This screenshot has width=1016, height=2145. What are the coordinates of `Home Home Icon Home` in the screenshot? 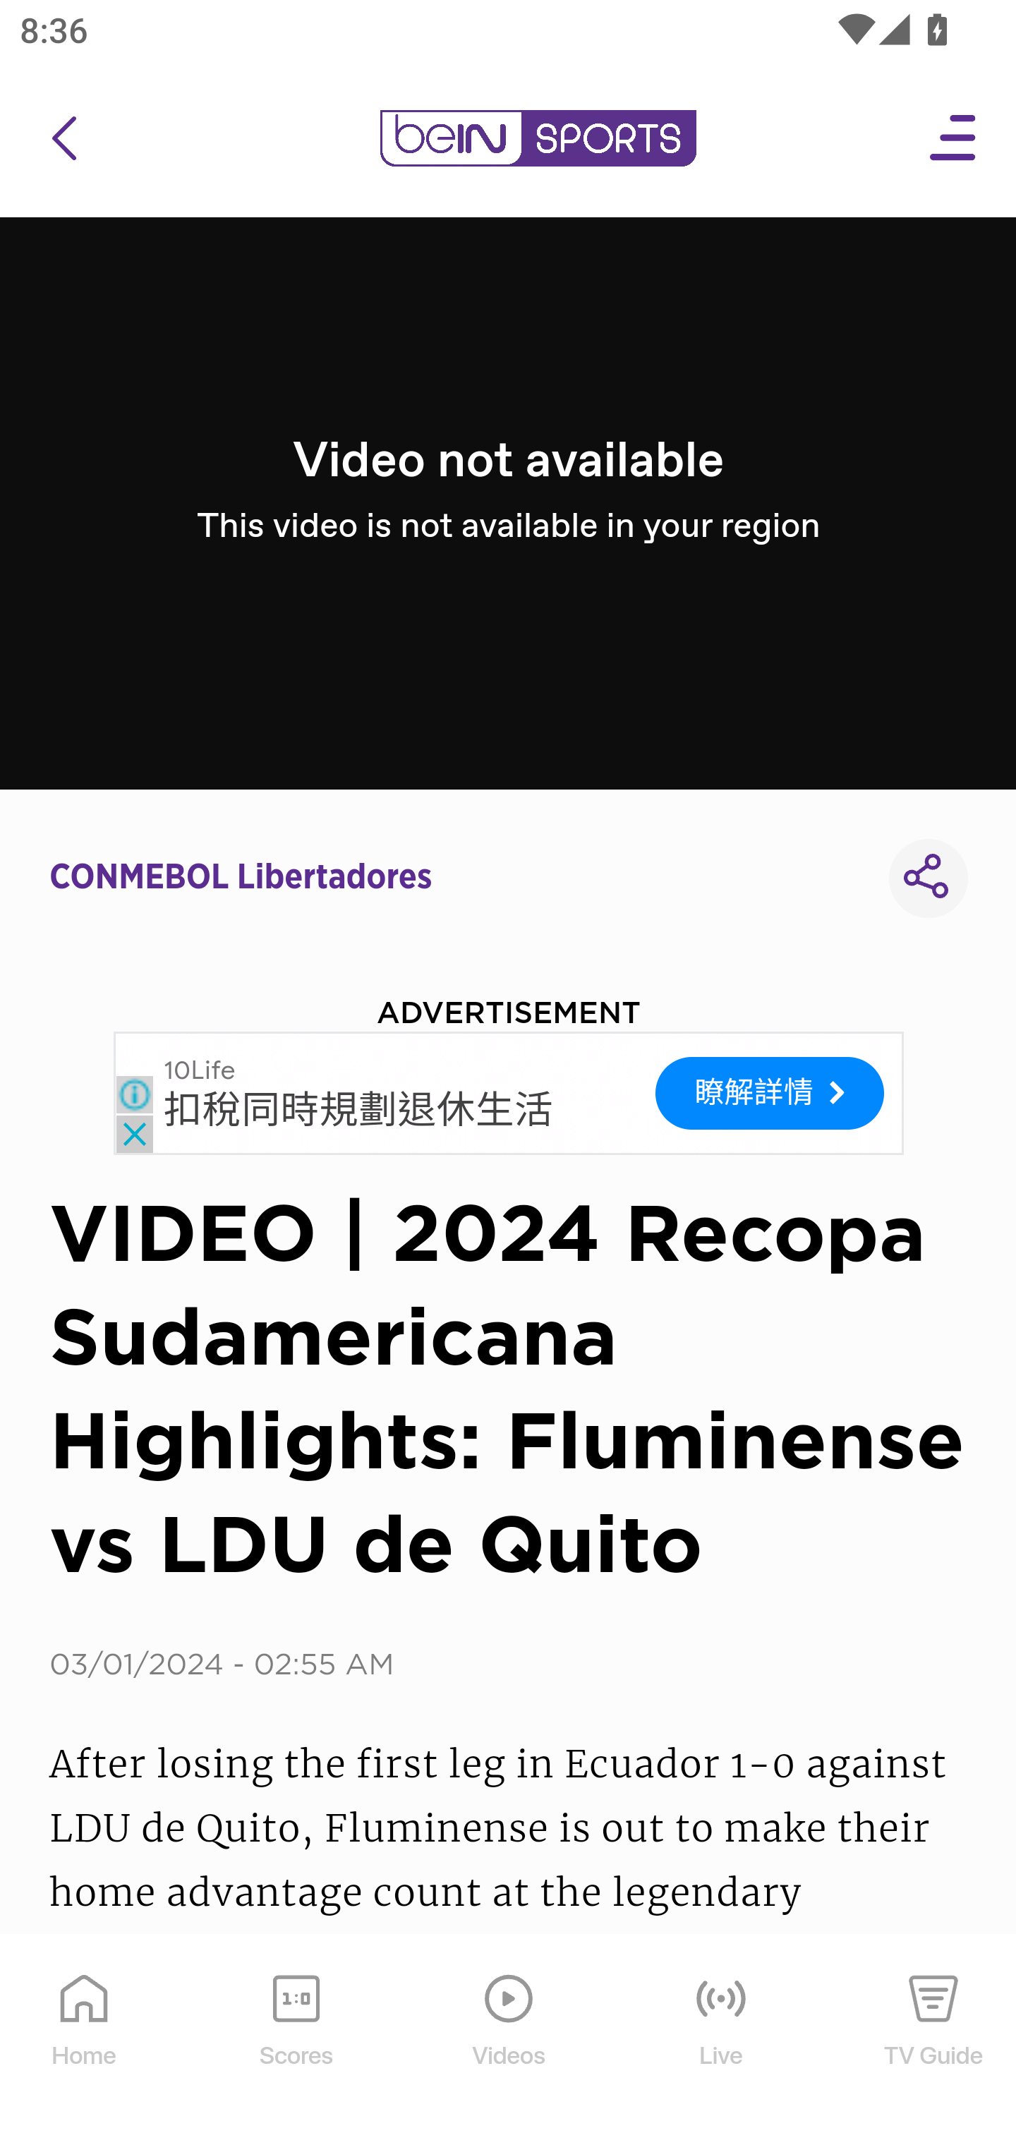 It's located at (85, 2041).